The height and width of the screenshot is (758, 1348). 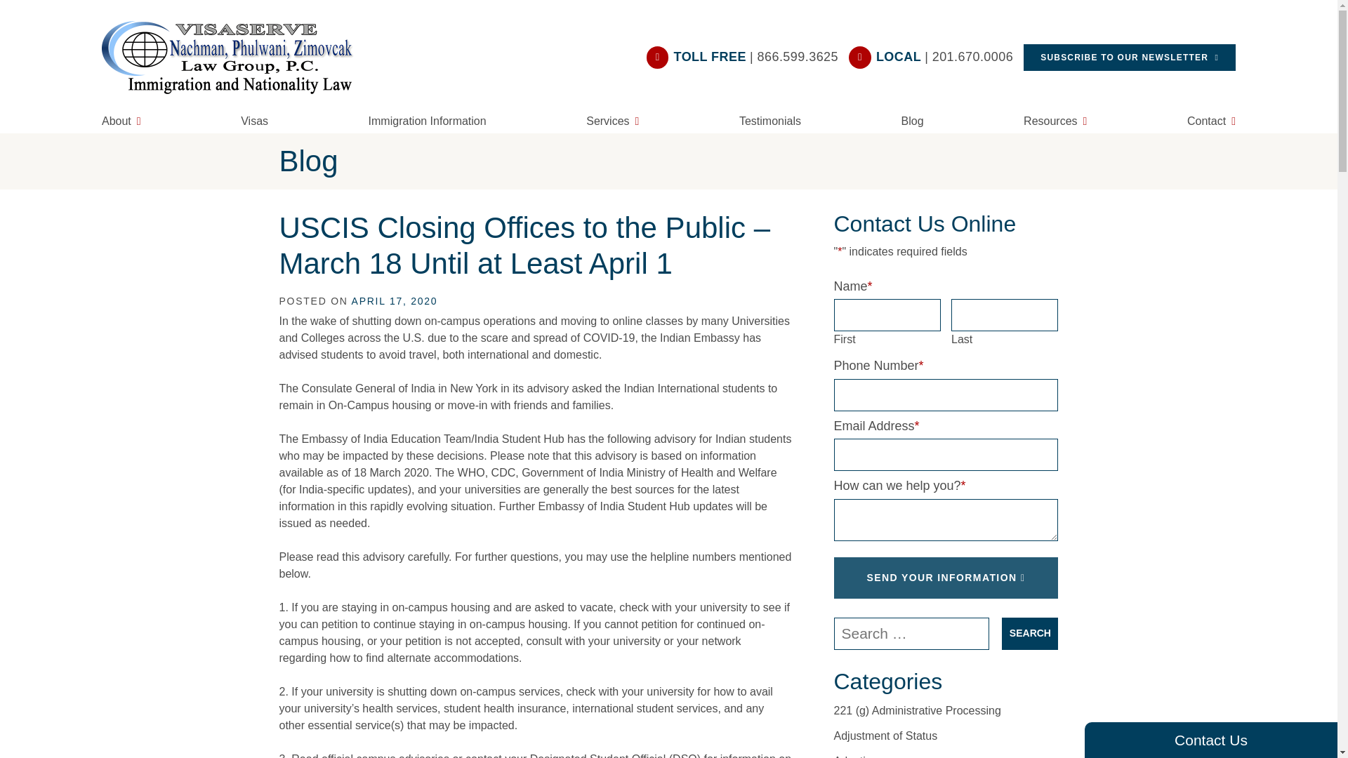 I want to click on Testimonials, so click(x=769, y=119).